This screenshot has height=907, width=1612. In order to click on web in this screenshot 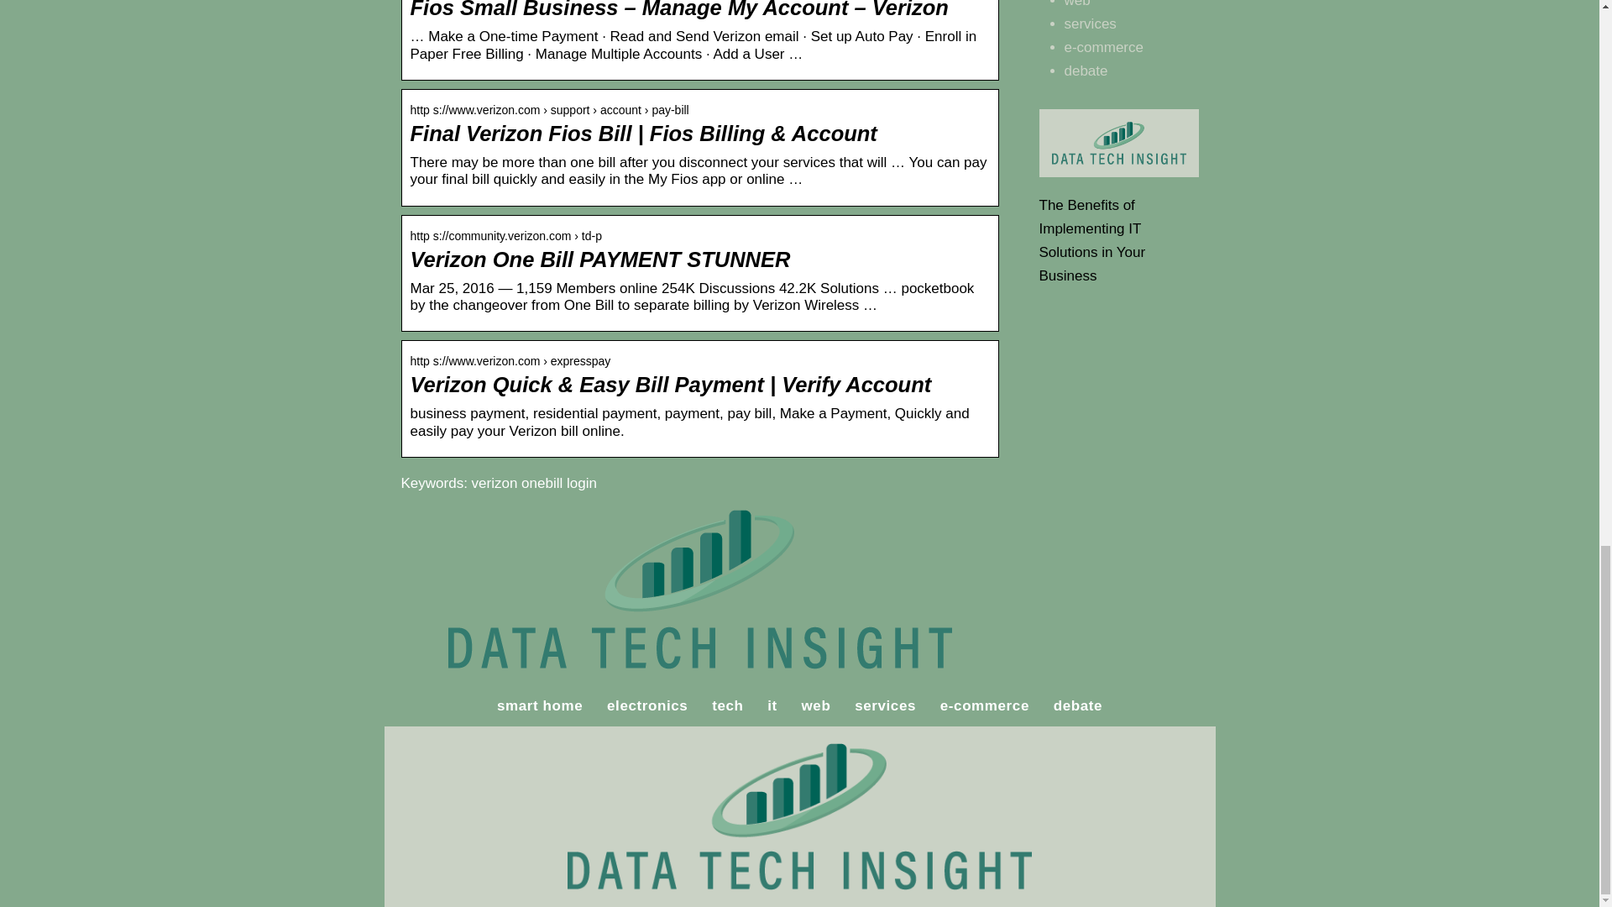, I will do `click(1077, 3)`.